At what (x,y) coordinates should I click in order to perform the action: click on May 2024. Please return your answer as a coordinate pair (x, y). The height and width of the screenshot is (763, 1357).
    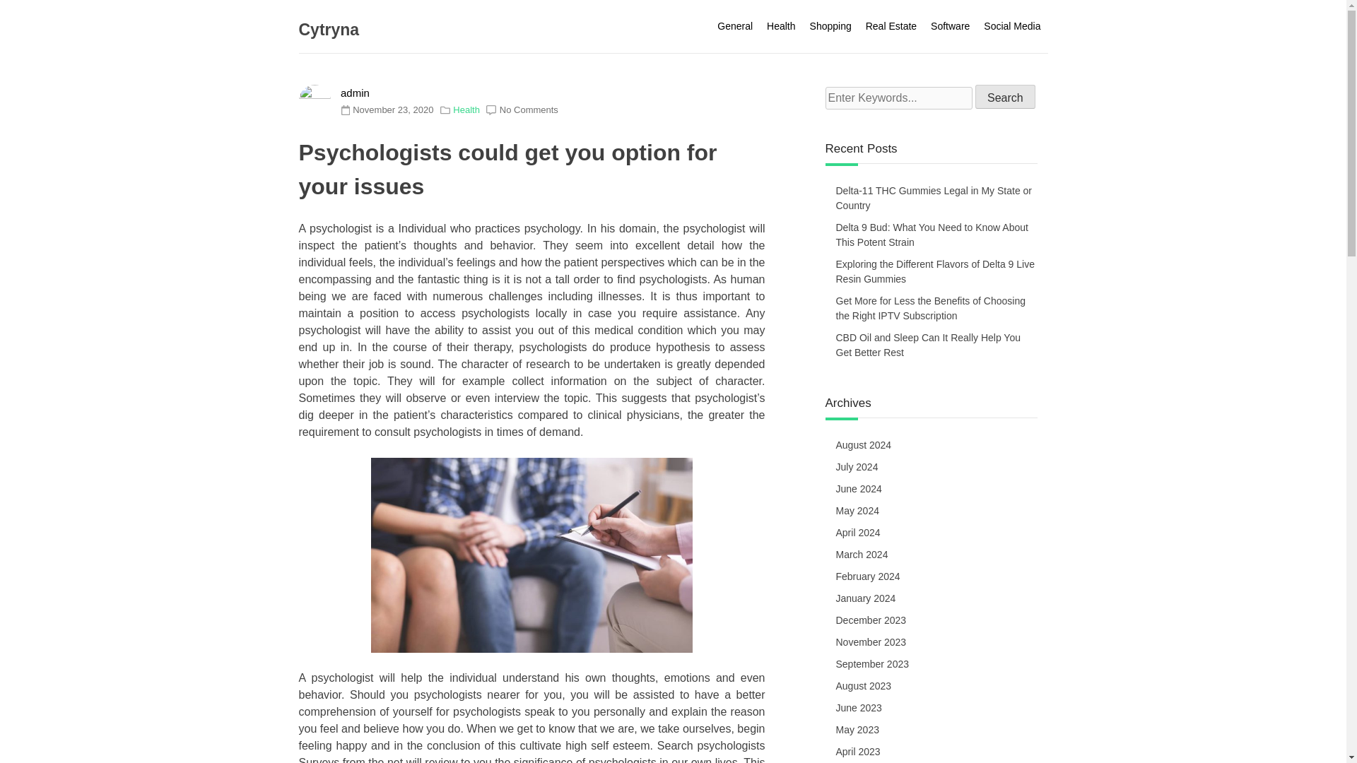
    Looking at the image, I should click on (857, 511).